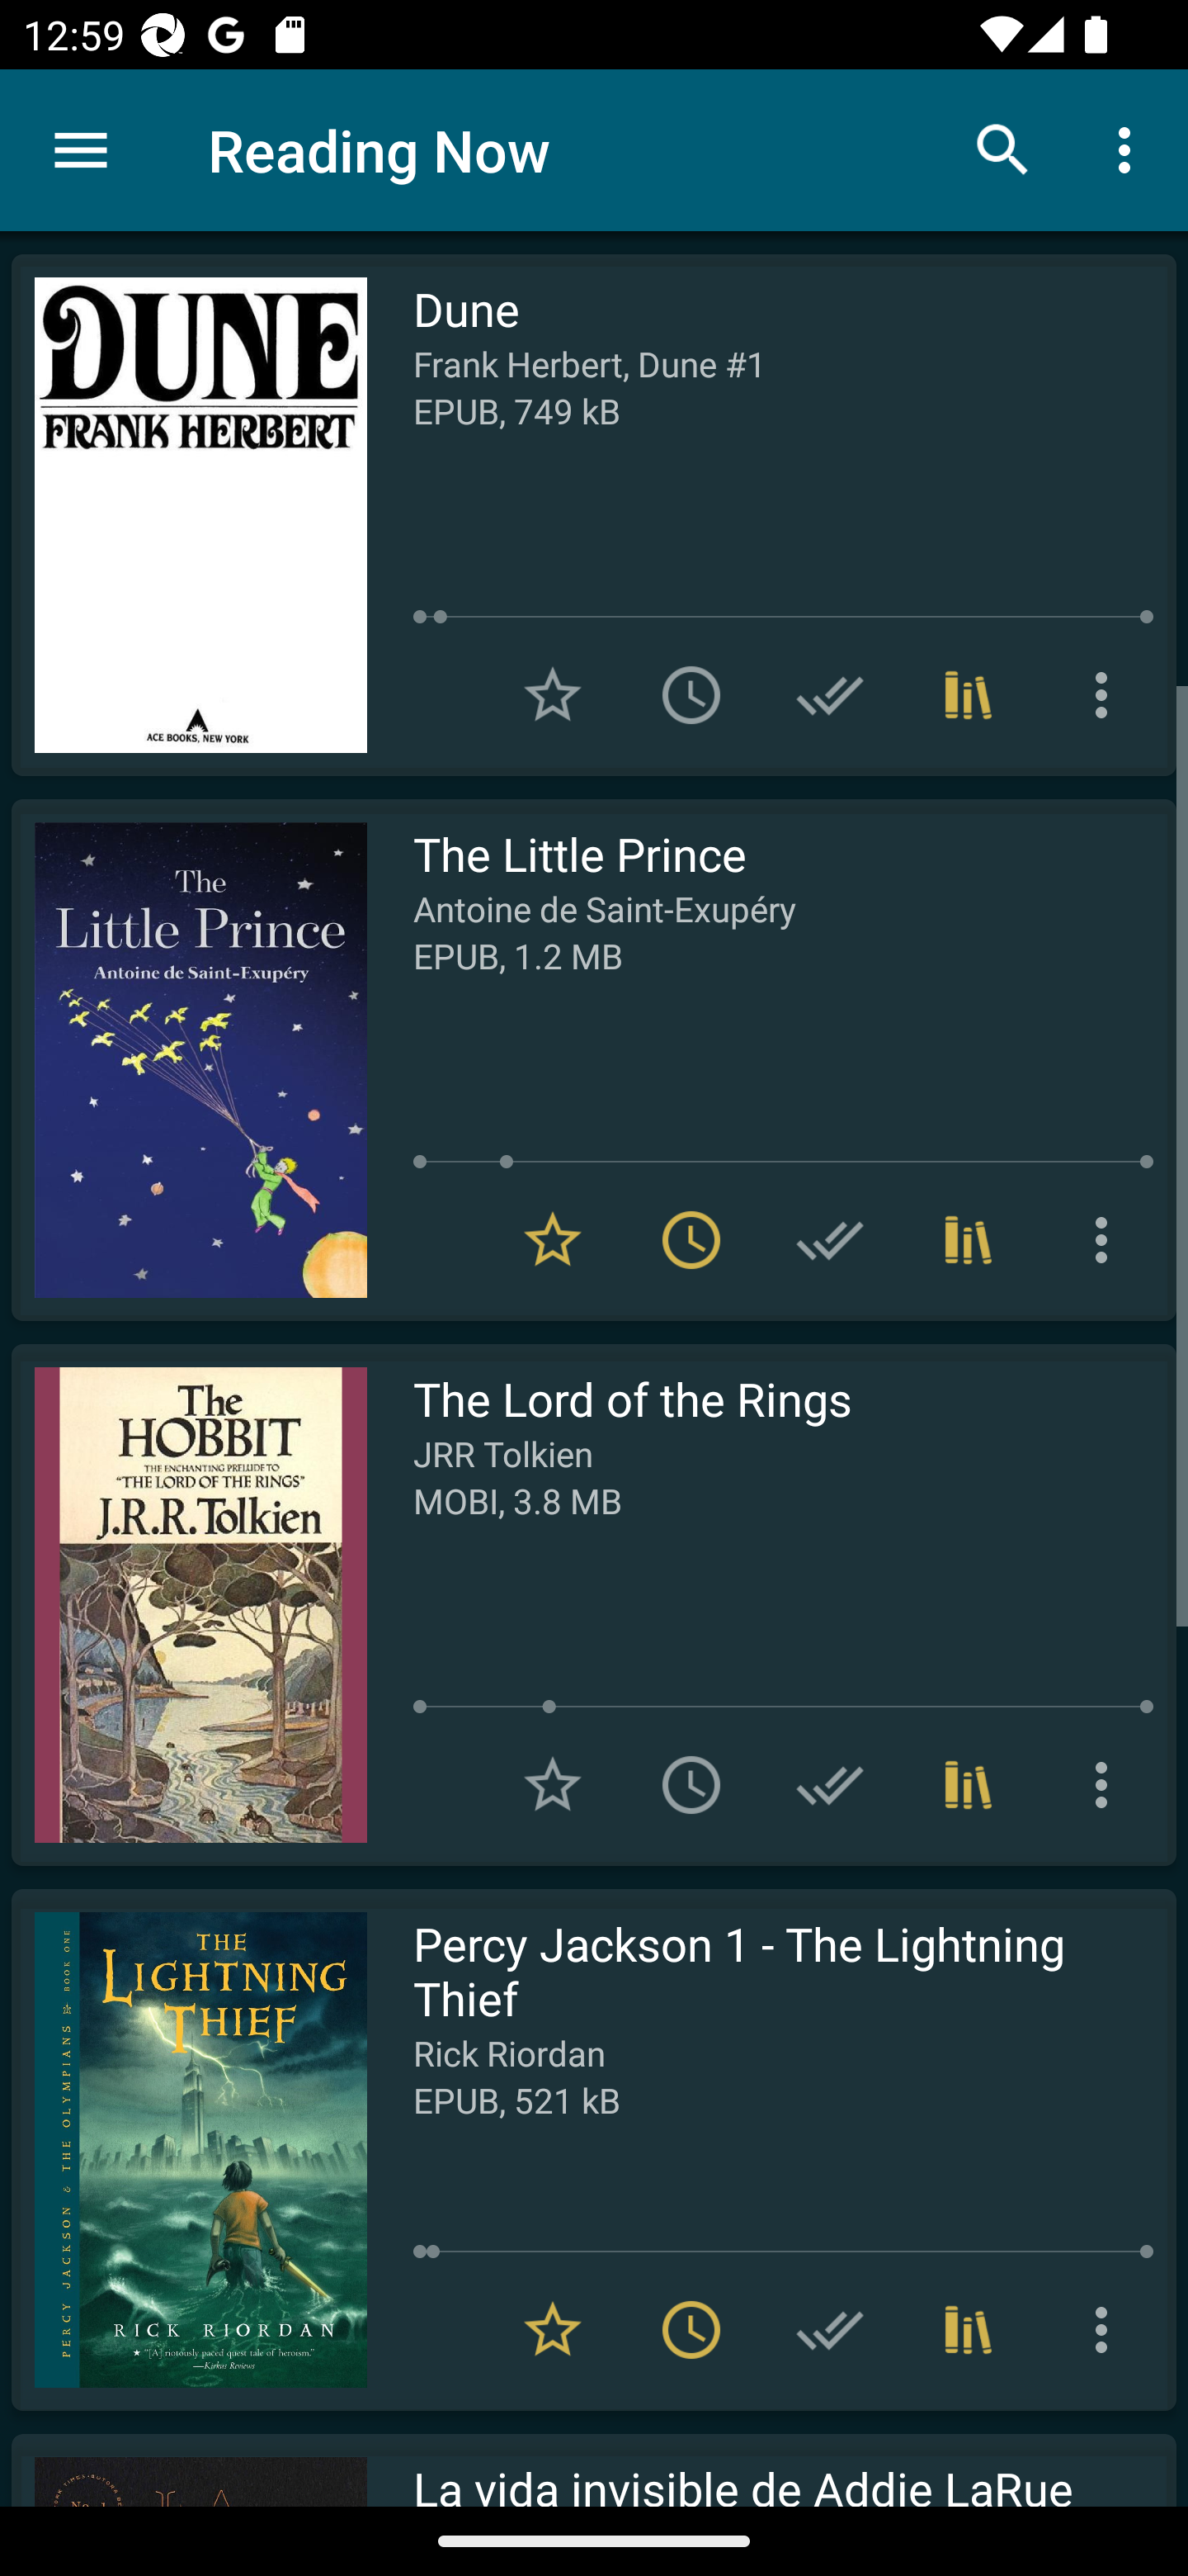 The height and width of the screenshot is (2576, 1188). Describe the element at coordinates (969, 2330) in the screenshot. I see `Collections (1)` at that location.